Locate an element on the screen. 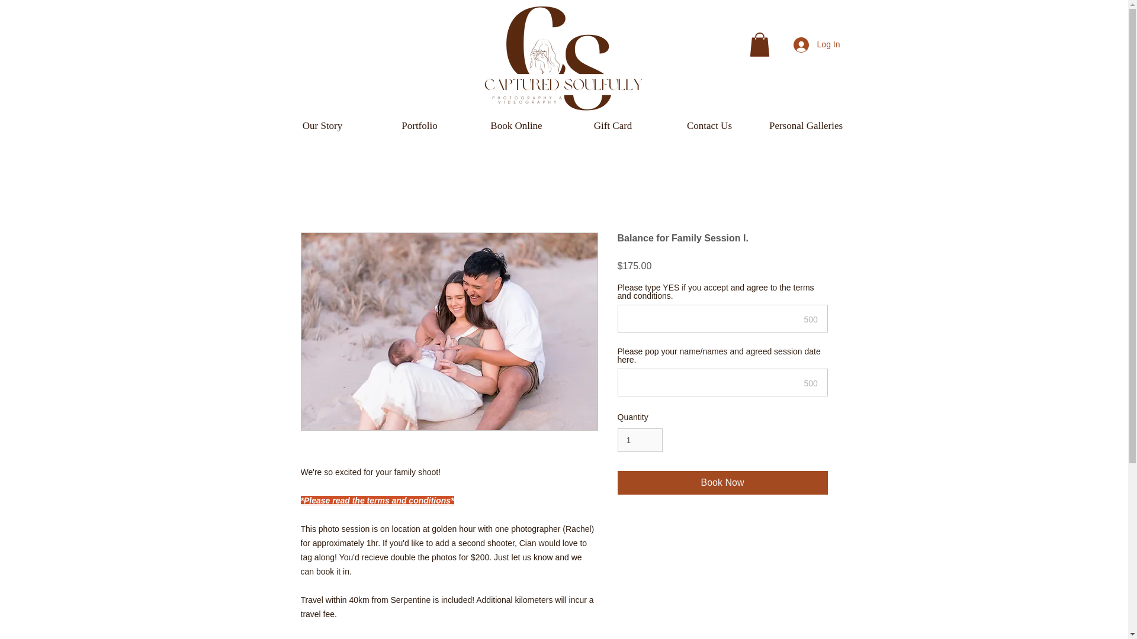  Gift Card is located at coordinates (614, 125).